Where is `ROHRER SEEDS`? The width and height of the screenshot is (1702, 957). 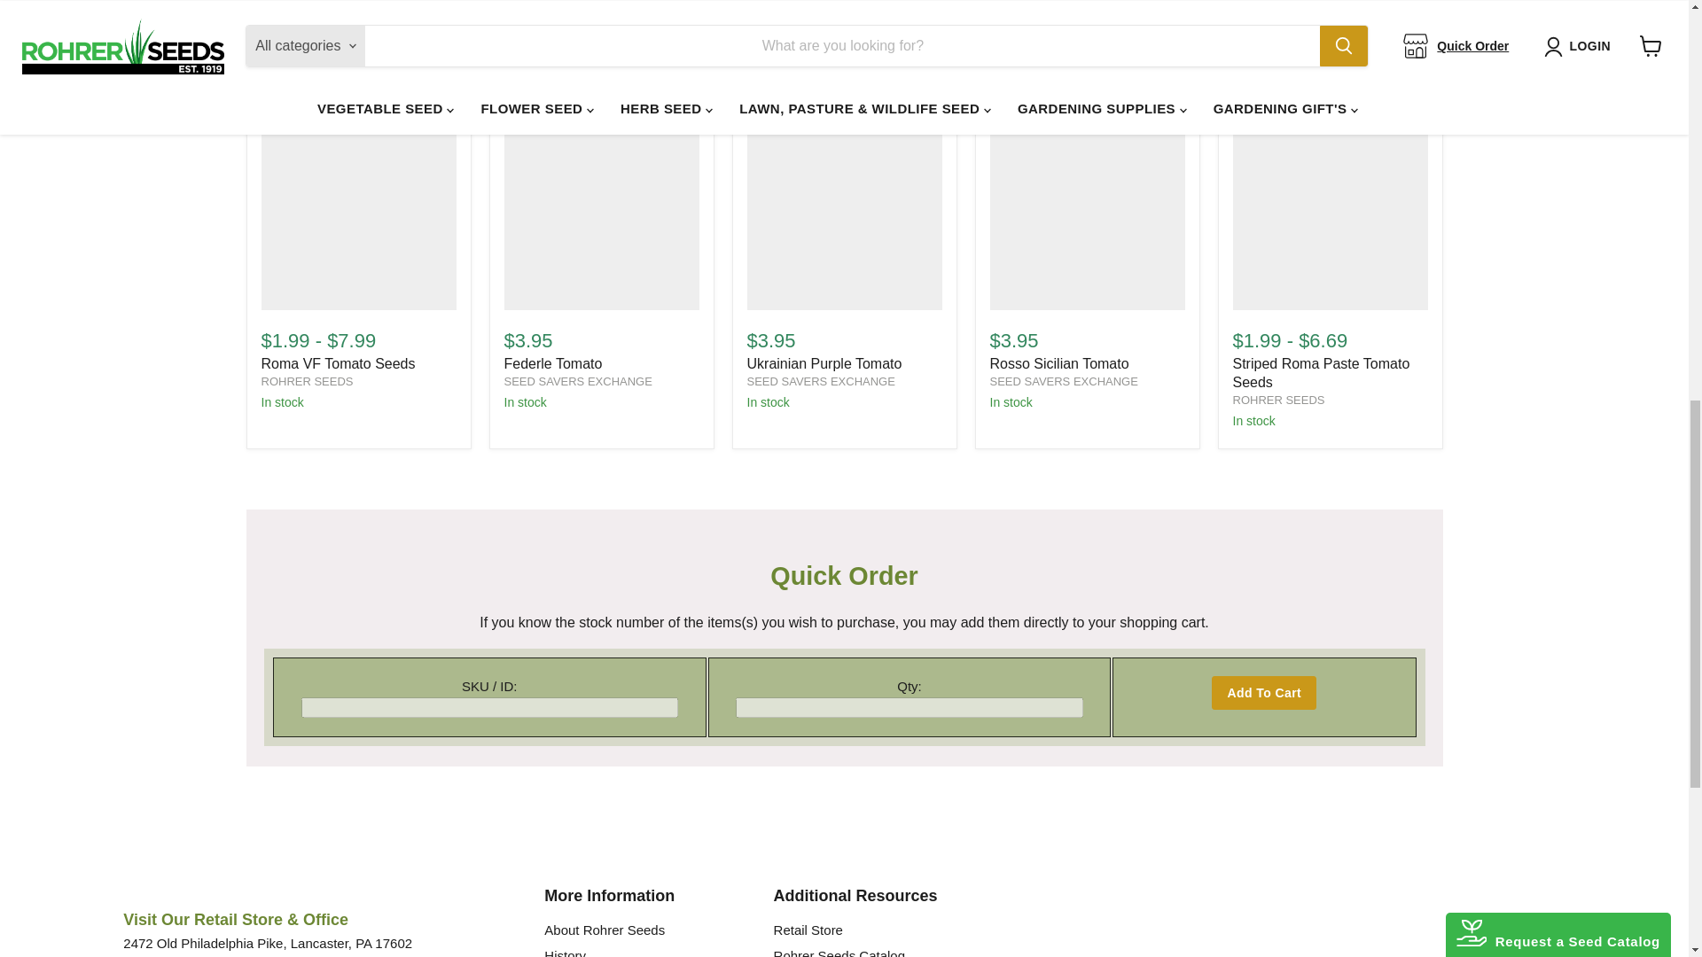
ROHRER SEEDS is located at coordinates (306, 381).